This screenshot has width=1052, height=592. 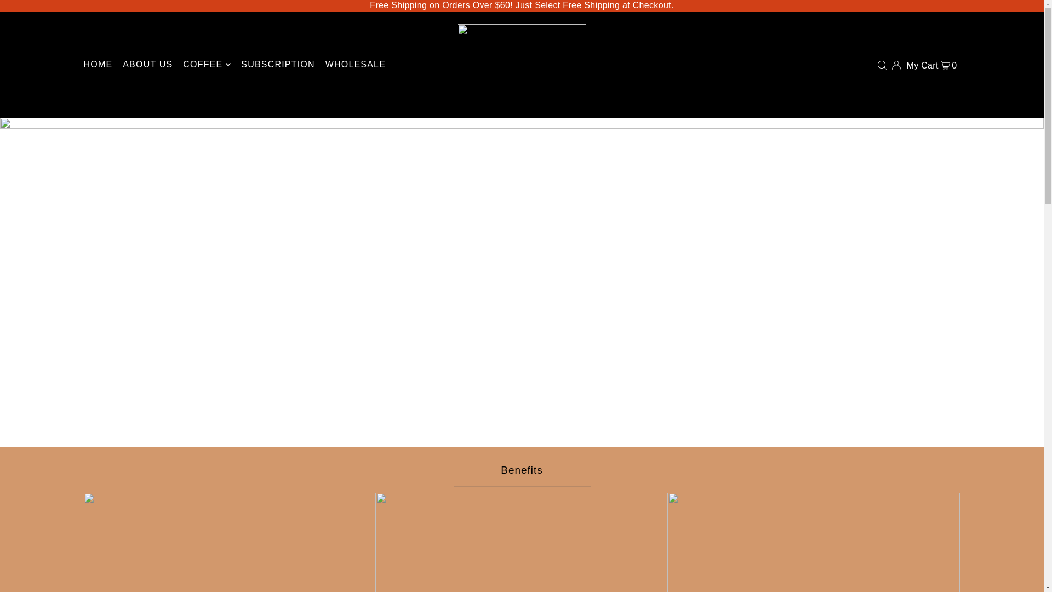 What do you see at coordinates (277, 64) in the screenshot?
I see `SUBSCRIPTION` at bounding box center [277, 64].